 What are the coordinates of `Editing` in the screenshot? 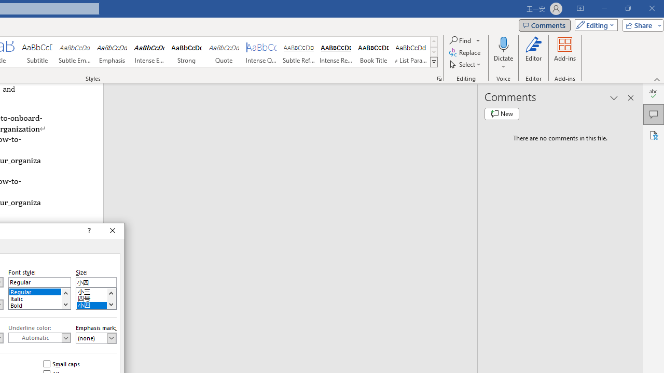 It's located at (593, 25).